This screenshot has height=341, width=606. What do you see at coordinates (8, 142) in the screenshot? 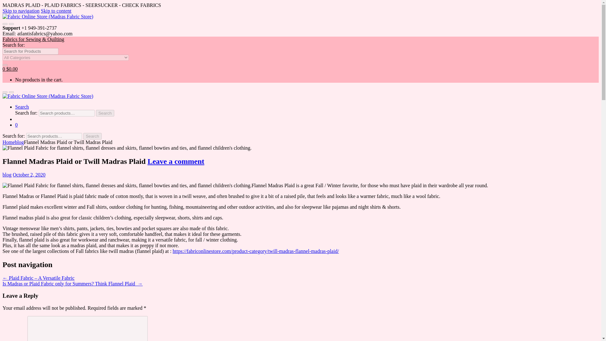
I see `Home` at bounding box center [8, 142].